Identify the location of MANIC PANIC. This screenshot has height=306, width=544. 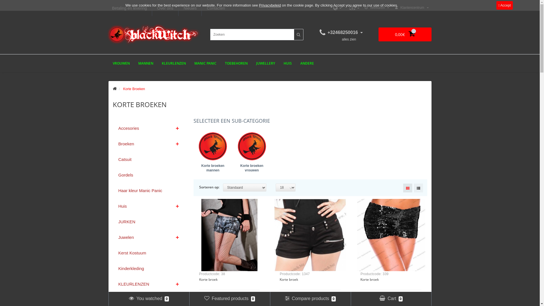
(205, 63).